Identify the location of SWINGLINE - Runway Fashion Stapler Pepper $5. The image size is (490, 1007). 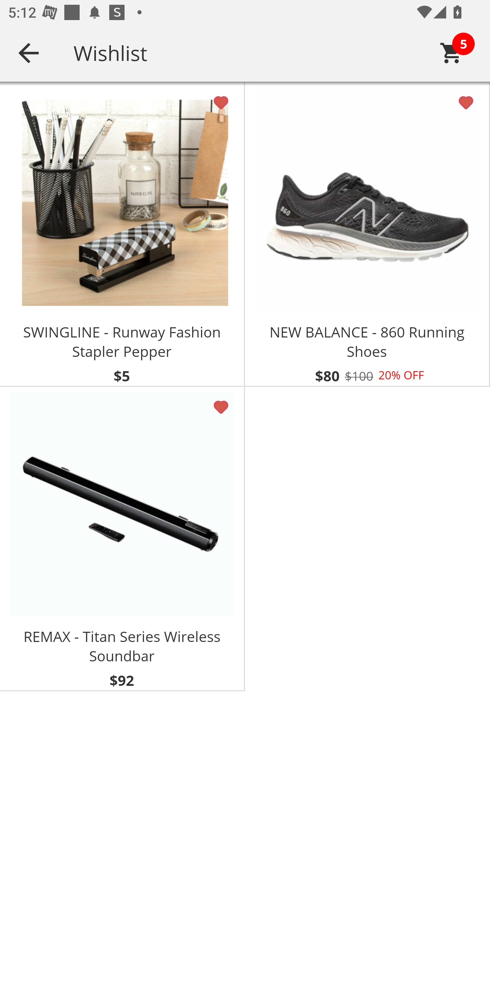
(122, 234).